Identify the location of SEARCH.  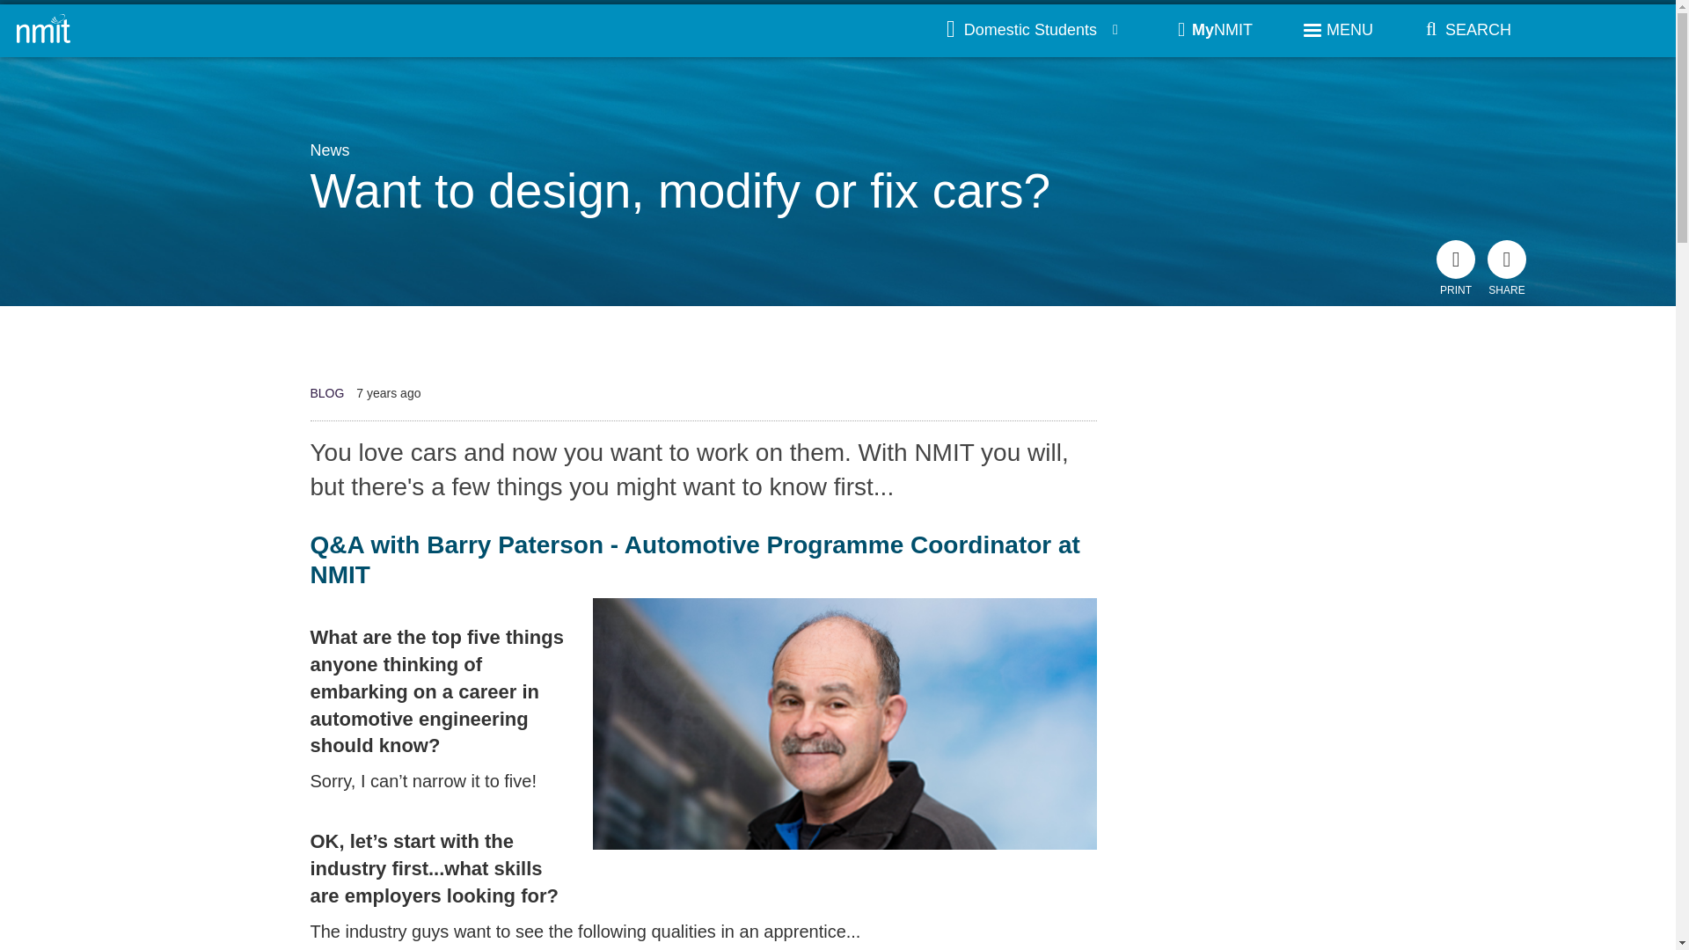
(1463, 30).